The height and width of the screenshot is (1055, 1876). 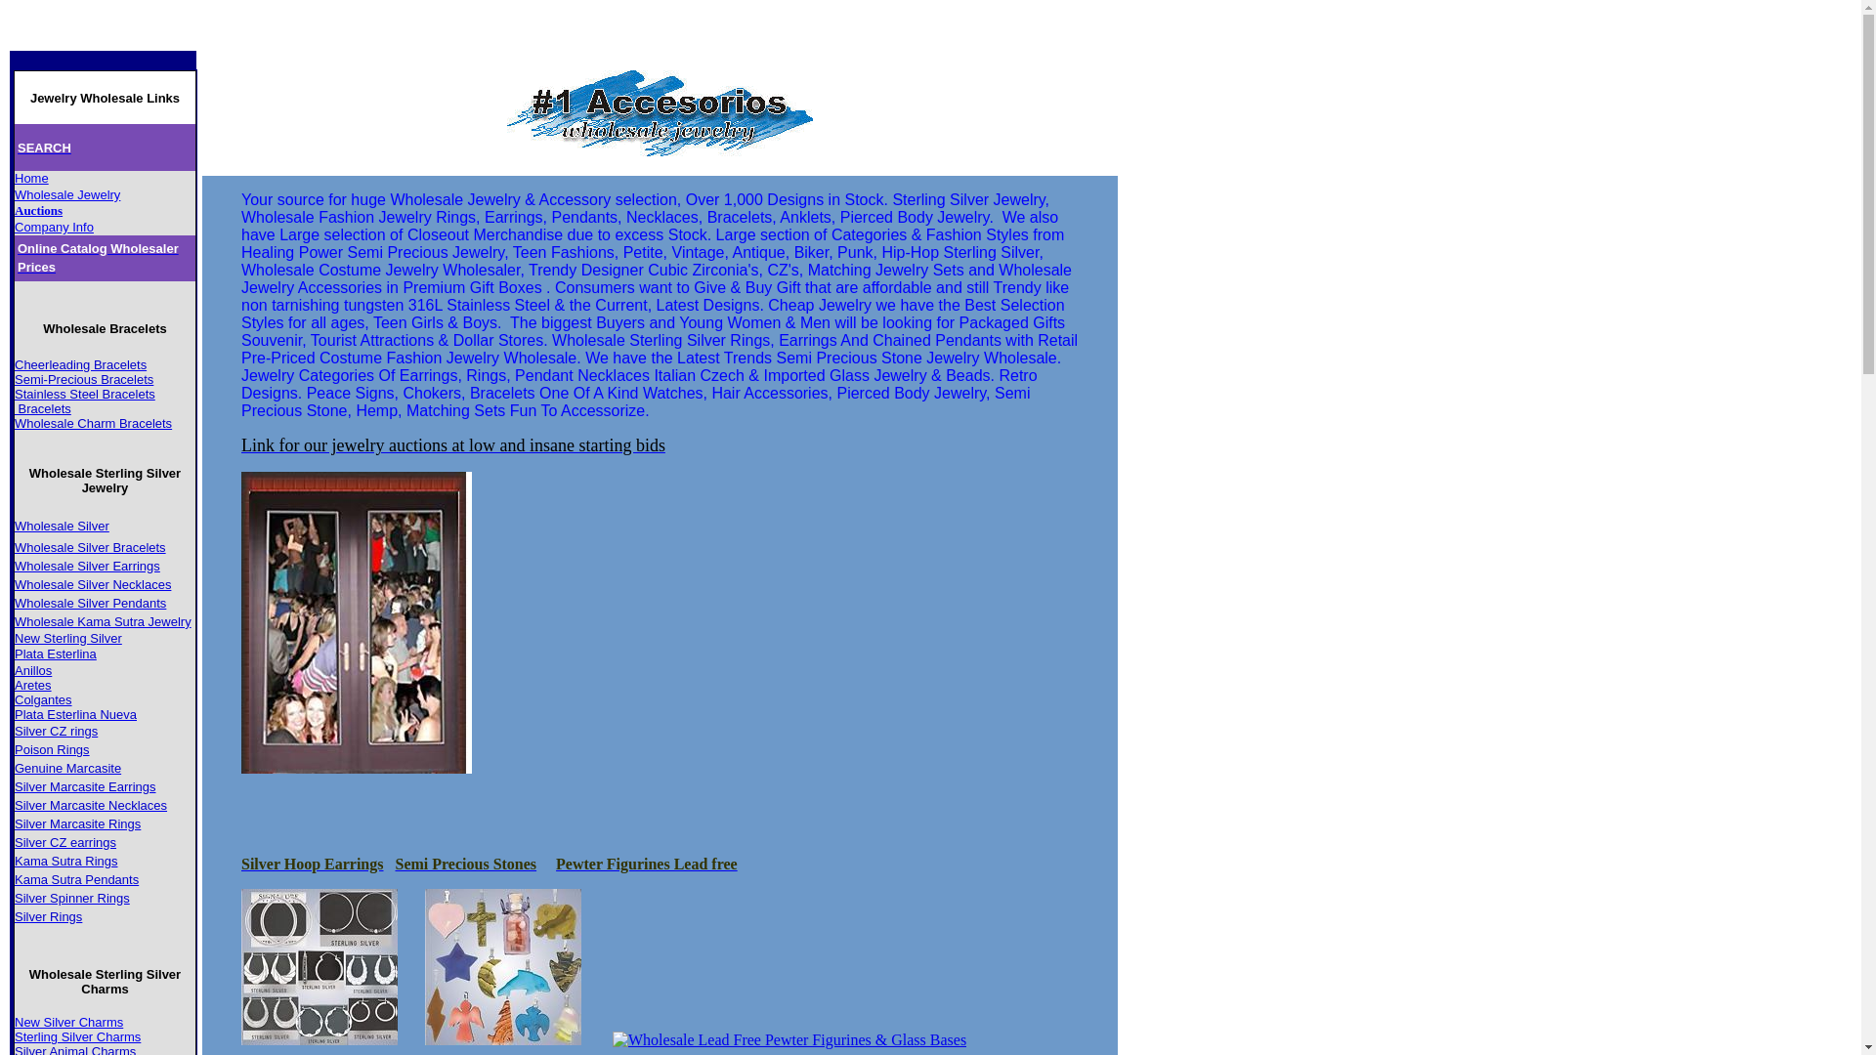 I want to click on Semi-Precious Bracelets, so click(x=84, y=379).